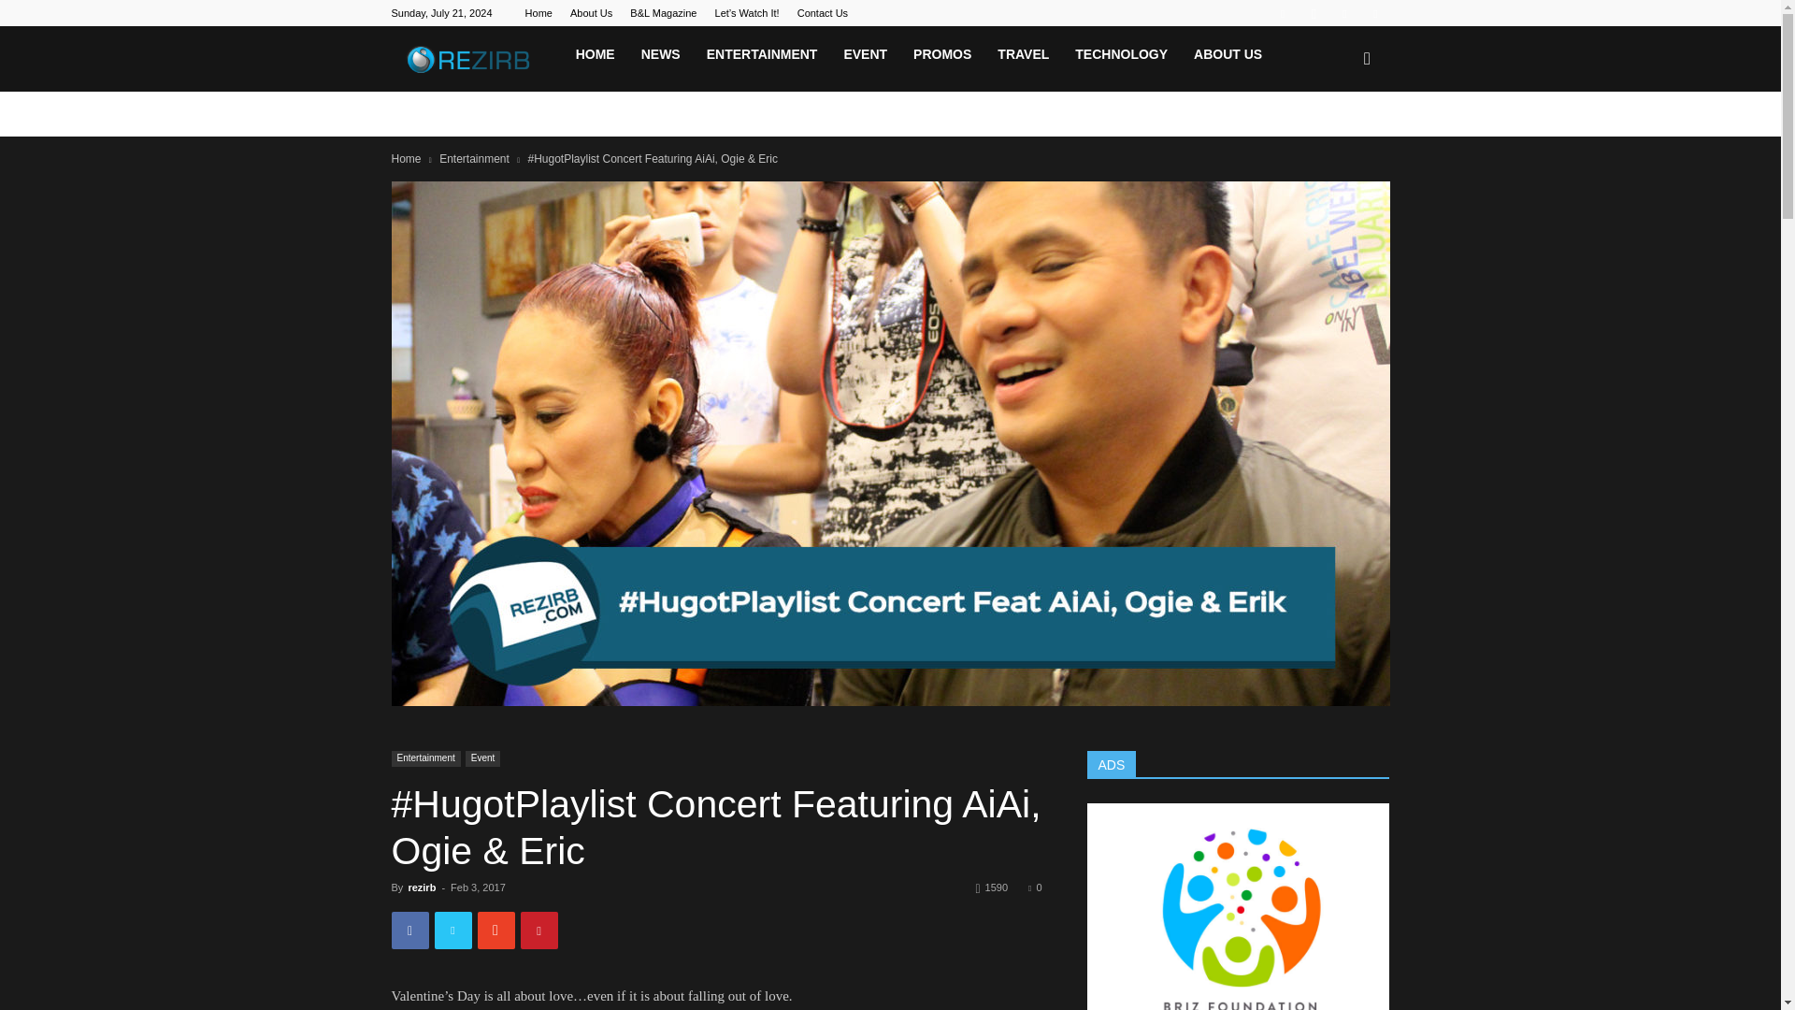 The image size is (1795, 1010). Describe the element at coordinates (1344, 13) in the screenshot. I see `Twitter` at that location.